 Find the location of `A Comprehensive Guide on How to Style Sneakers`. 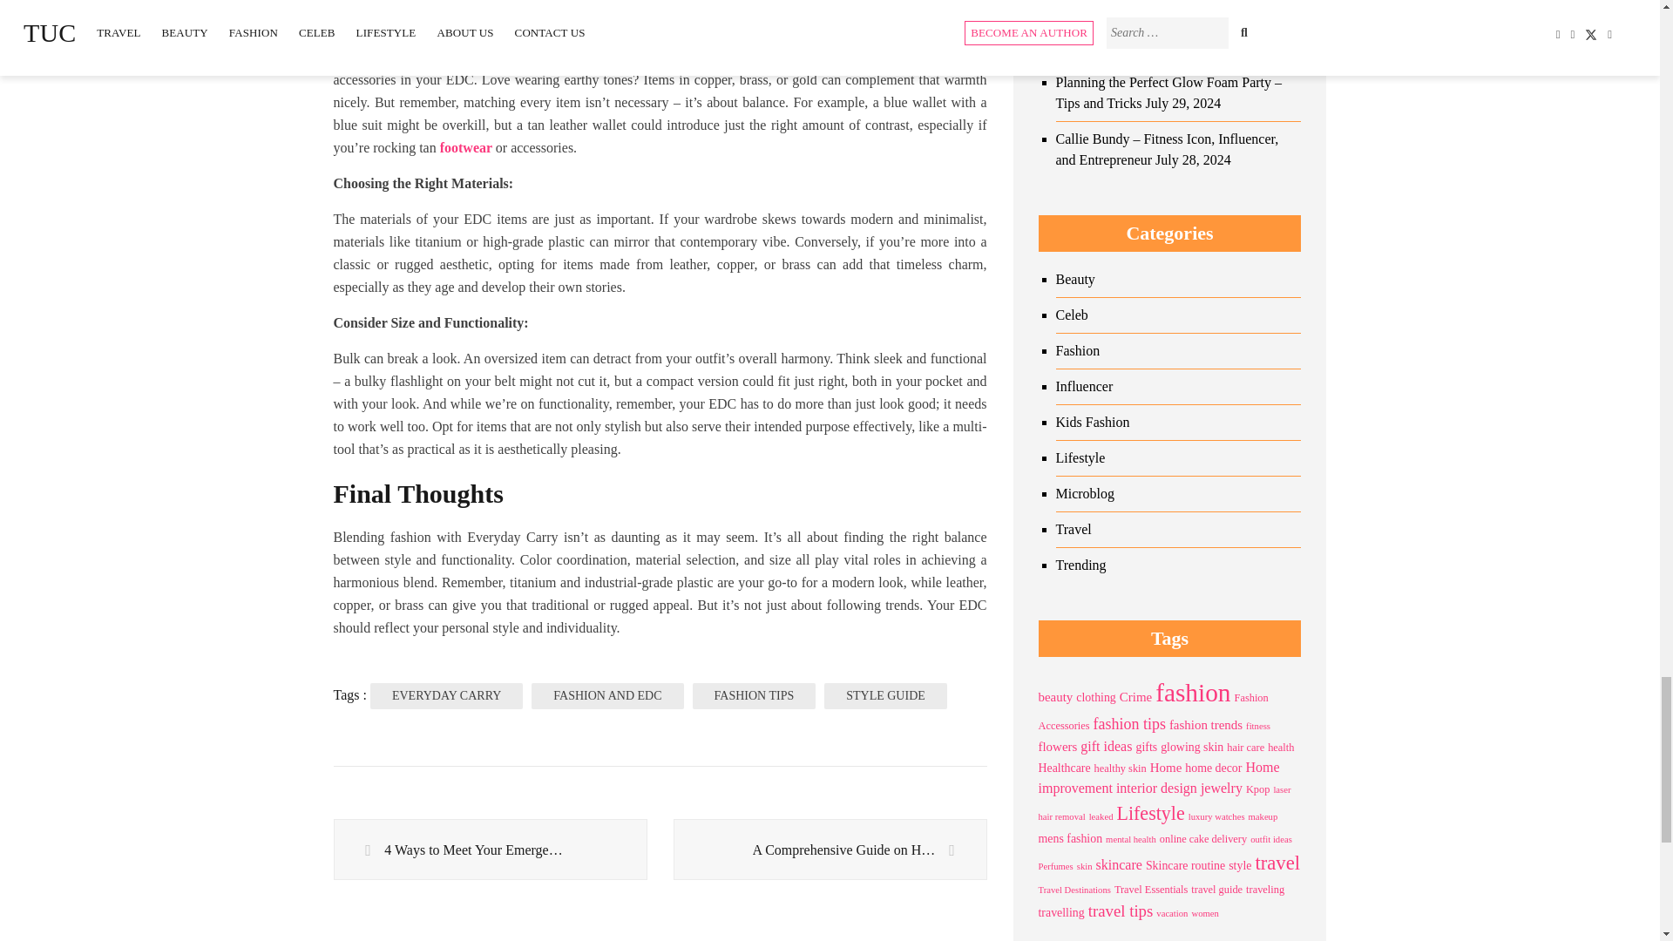

A Comprehensive Guide on How to Style Sneakers is located at coordinates (830, 850).